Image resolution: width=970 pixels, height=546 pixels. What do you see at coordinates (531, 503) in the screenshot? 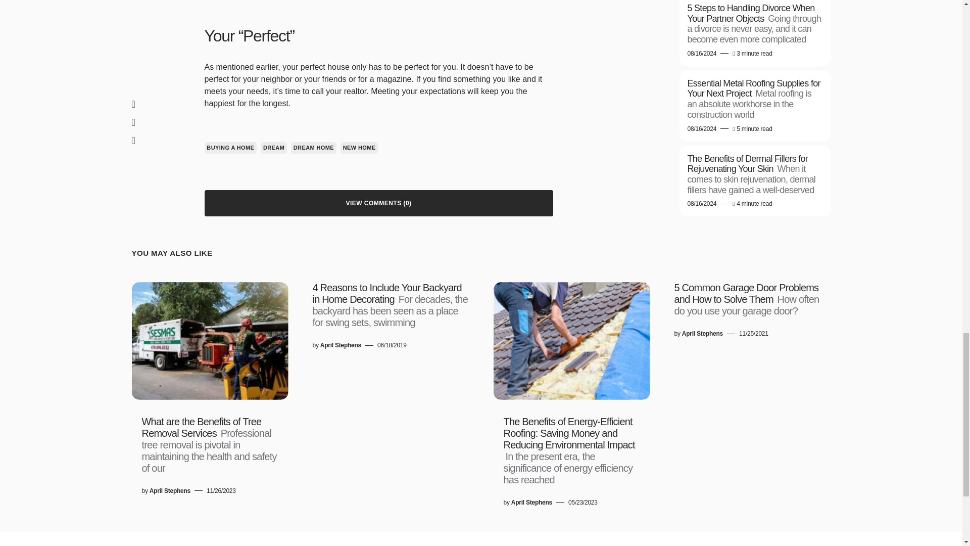
I see `View all posts by April Stephens` at bounding box center [531, 503].